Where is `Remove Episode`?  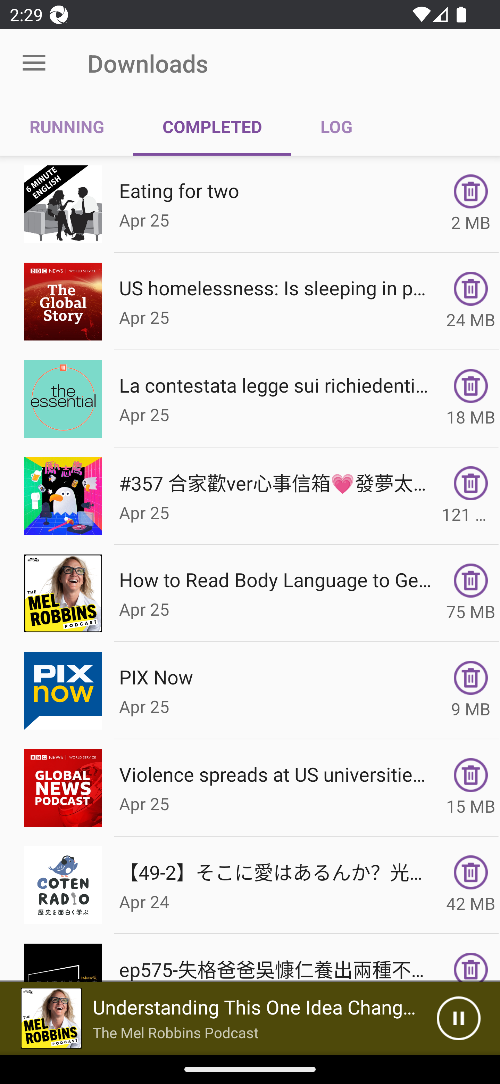
Remove Episode is located at coordinates (471, 191).